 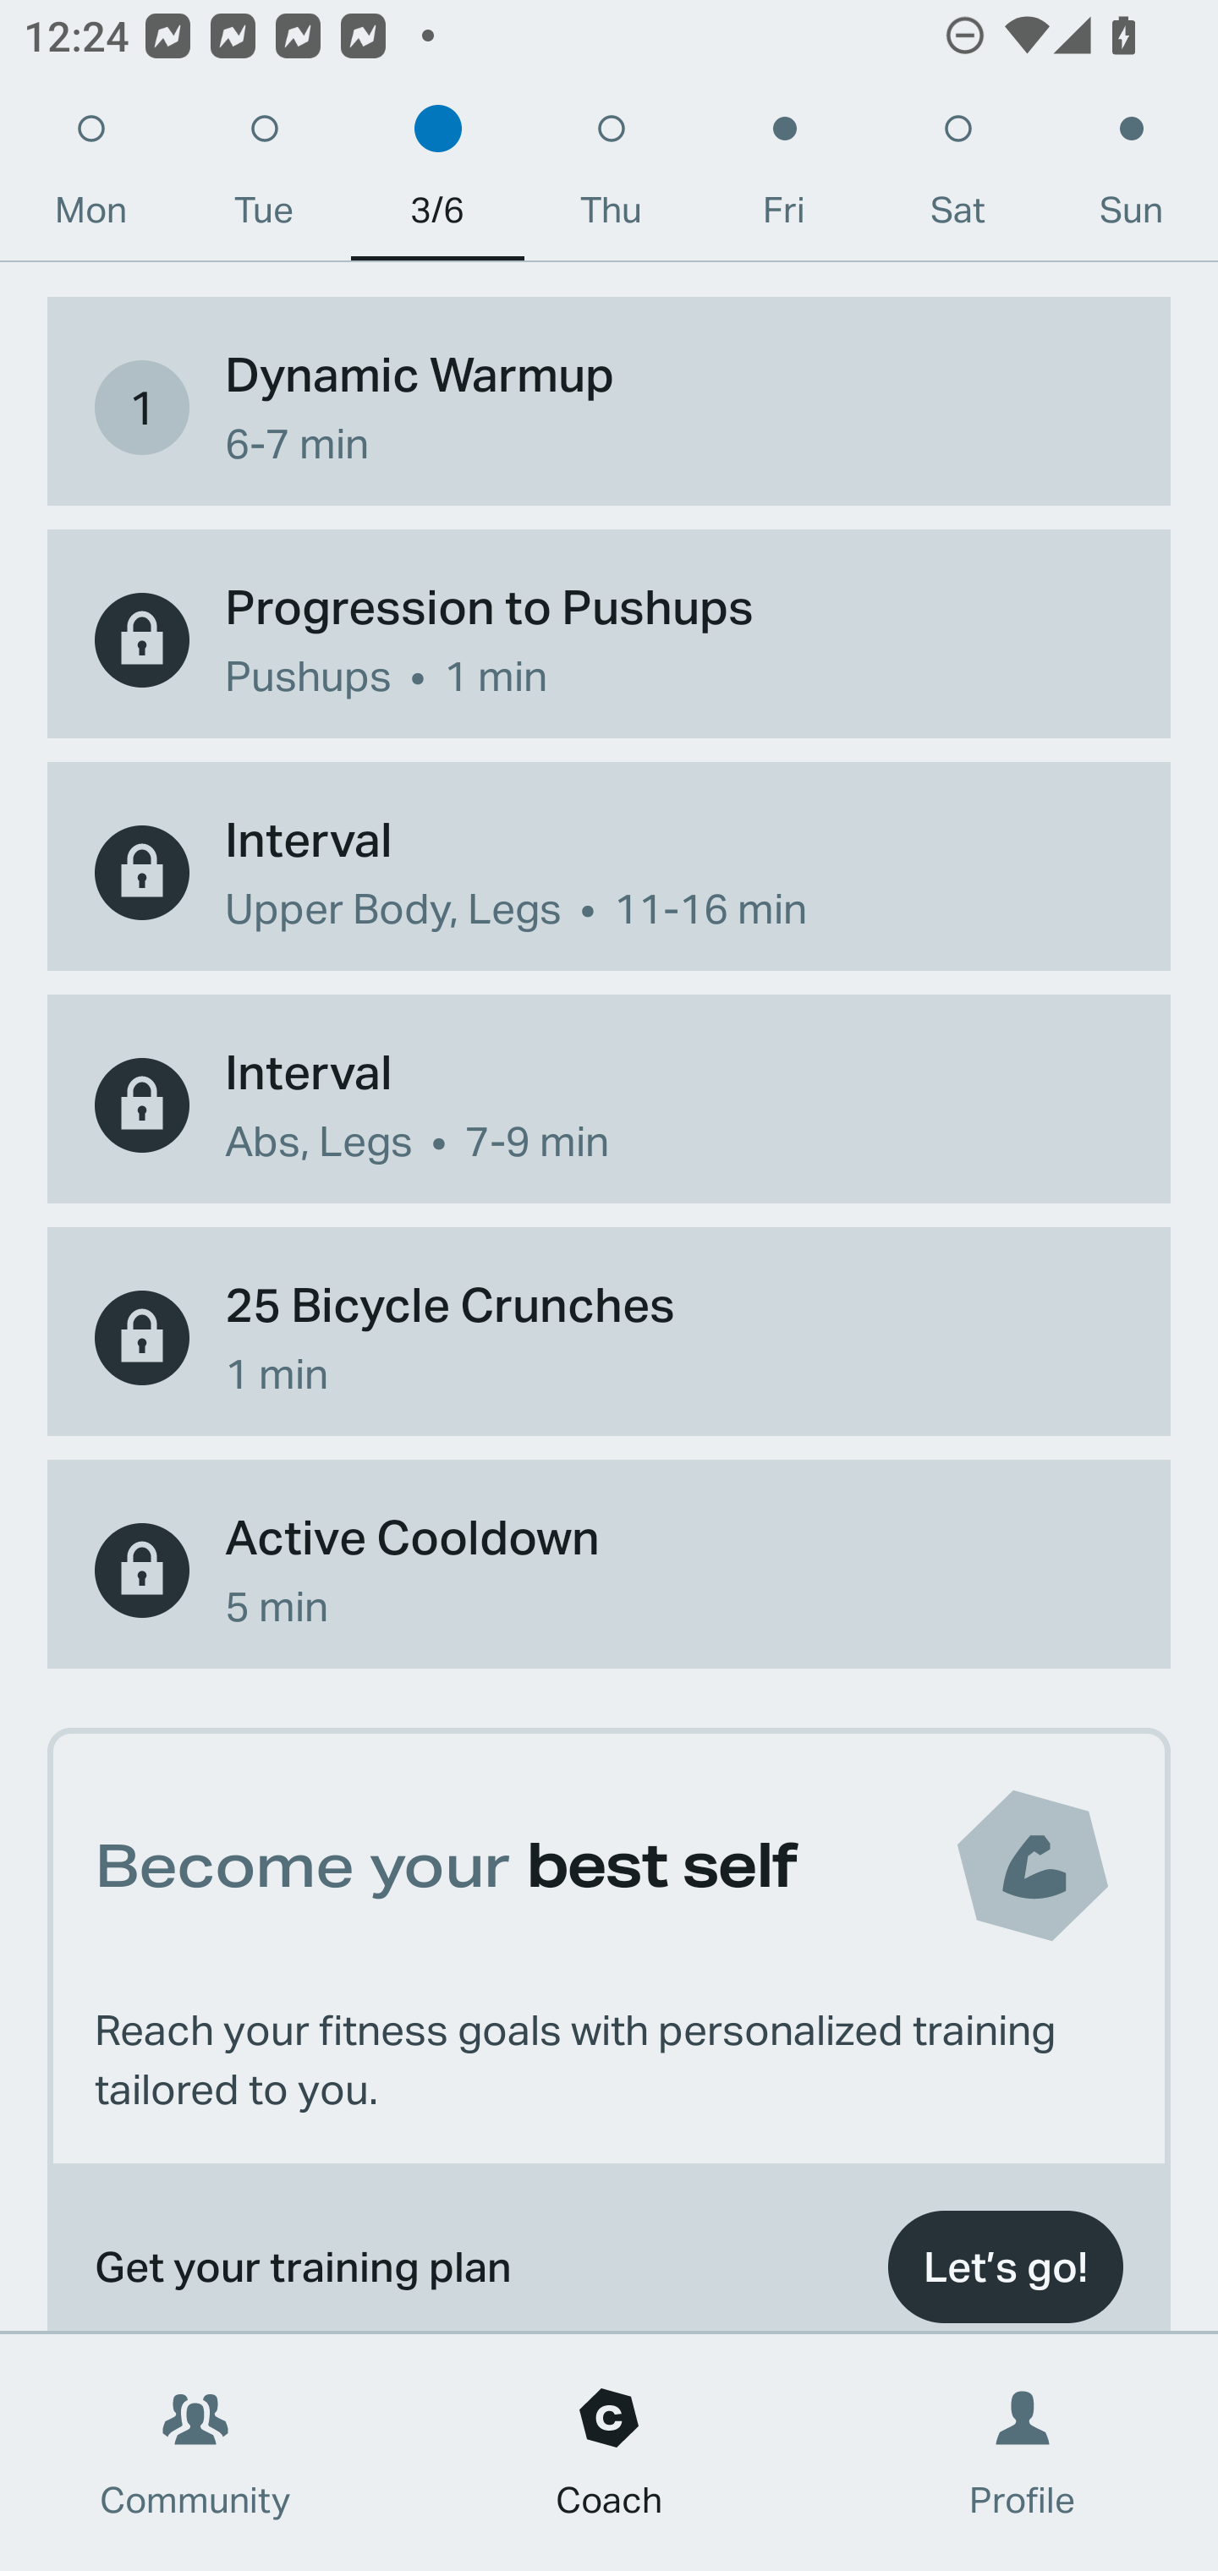 What do you see at coordinates (609, 873) in the screenshot?
I see `Interval Upper Body, Legs  •  11-16 min` at bounding box center [609, 873].